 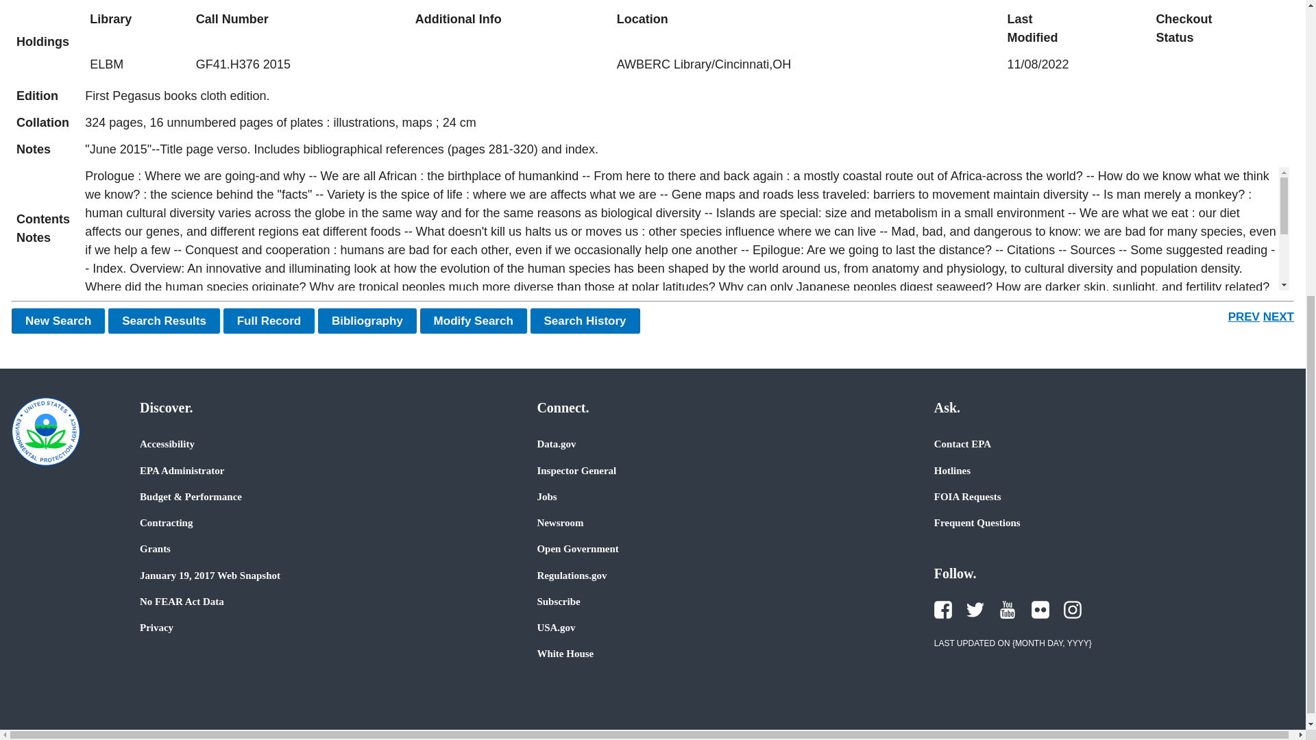 I want to click on Search History, so click(x=585, y=321).